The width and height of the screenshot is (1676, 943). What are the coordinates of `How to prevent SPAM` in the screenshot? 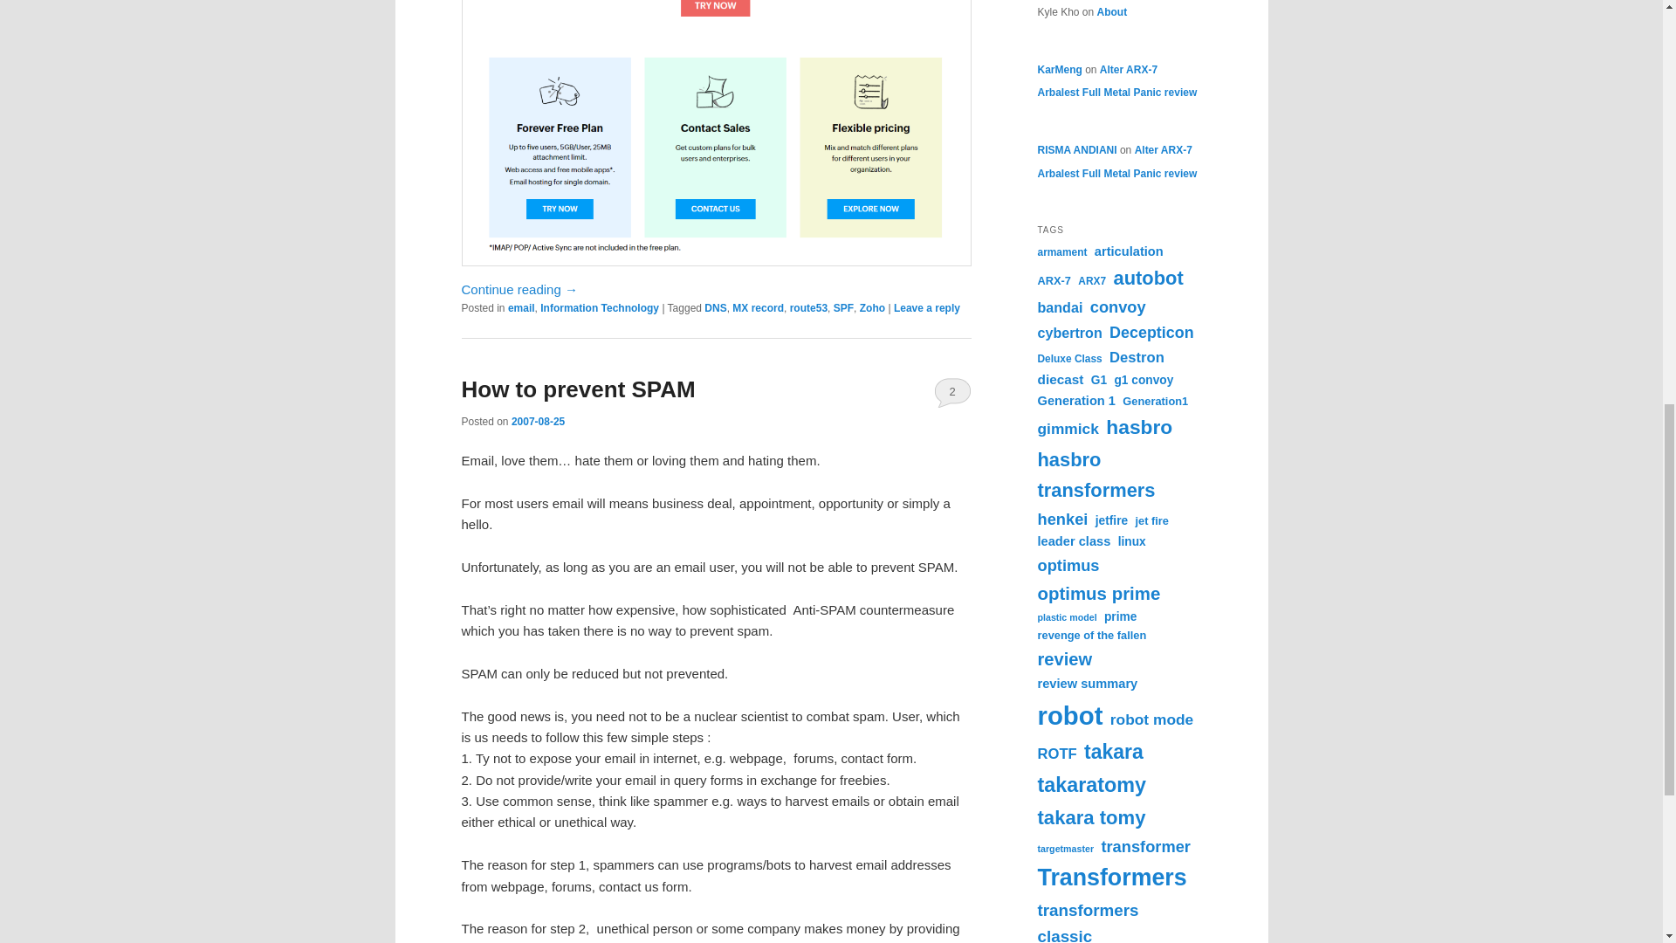 It's located at (578, 389).